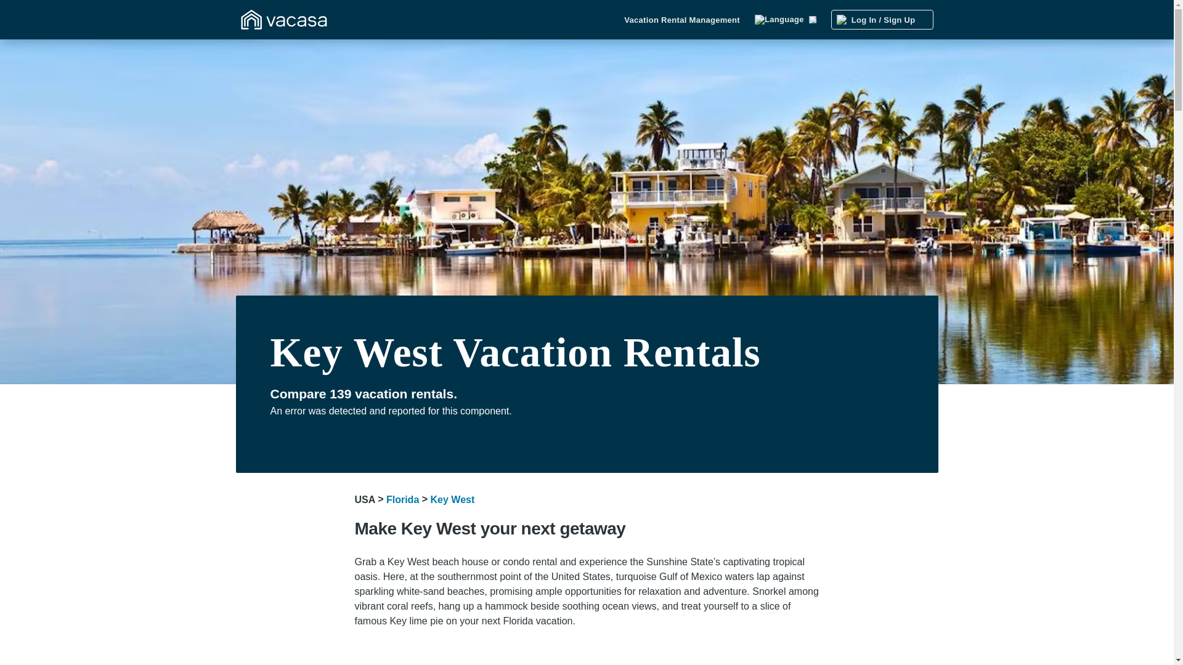 The height and width of the screenshot is (665, 1183). I want to click on Vacation Rental Management, so click(682, 20).